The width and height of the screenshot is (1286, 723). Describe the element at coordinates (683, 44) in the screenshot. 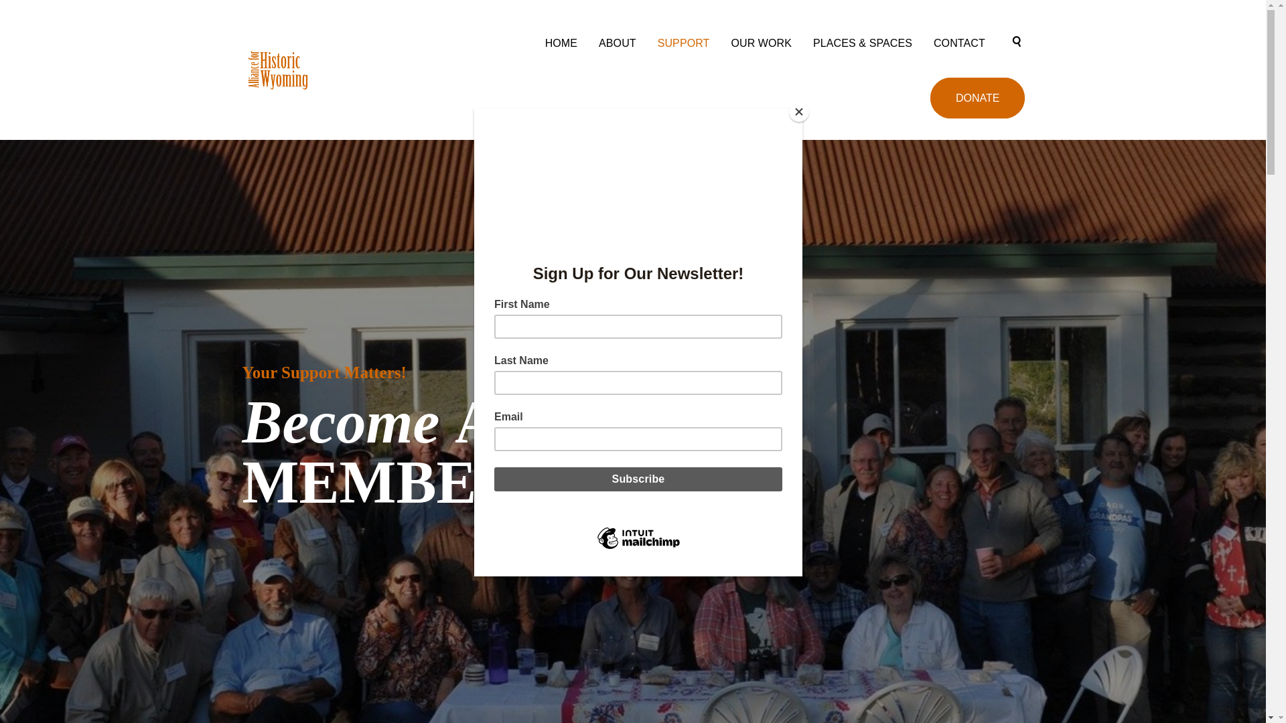

I see `SUPPORT` at that location.